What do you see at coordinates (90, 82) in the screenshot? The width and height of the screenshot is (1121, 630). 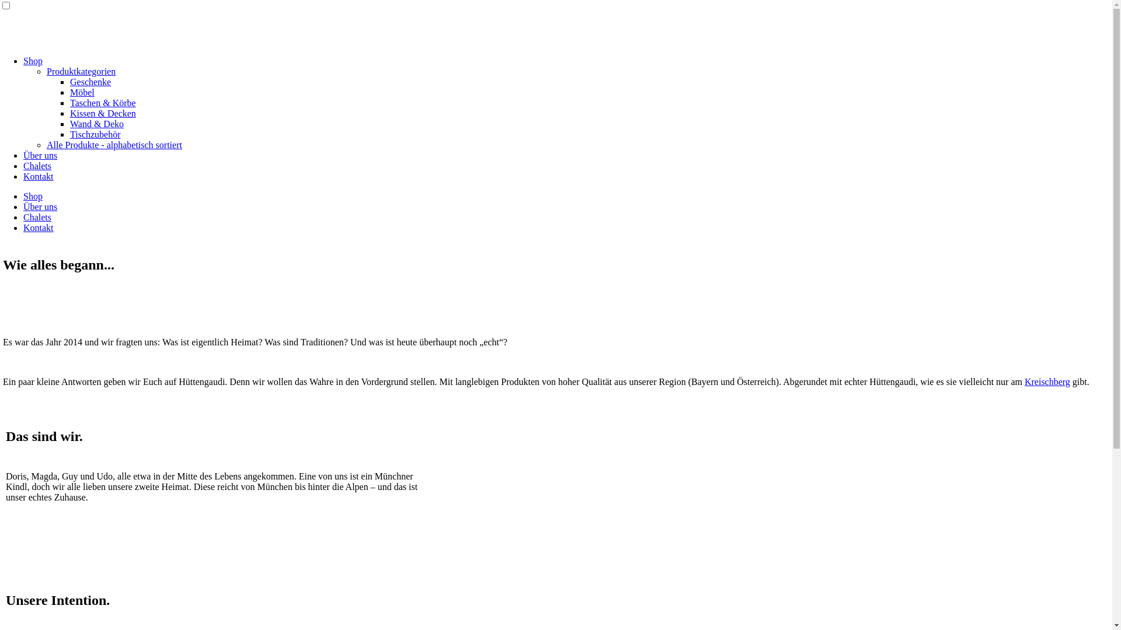 I see `Geschenke` at bounding box center [90, 82].